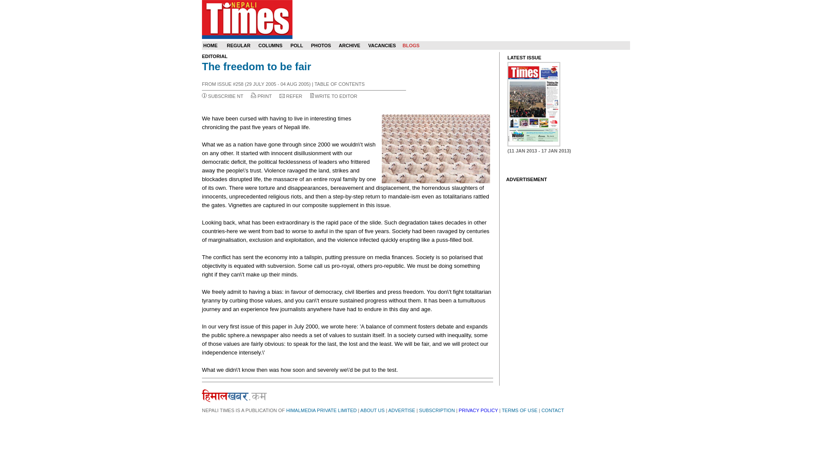 This screenshot has height=468, width=832. What do you see at coordinates (478, 410) in the screenshot?
I see `PRIVACY POLICY` at bounding box center [478, 410].